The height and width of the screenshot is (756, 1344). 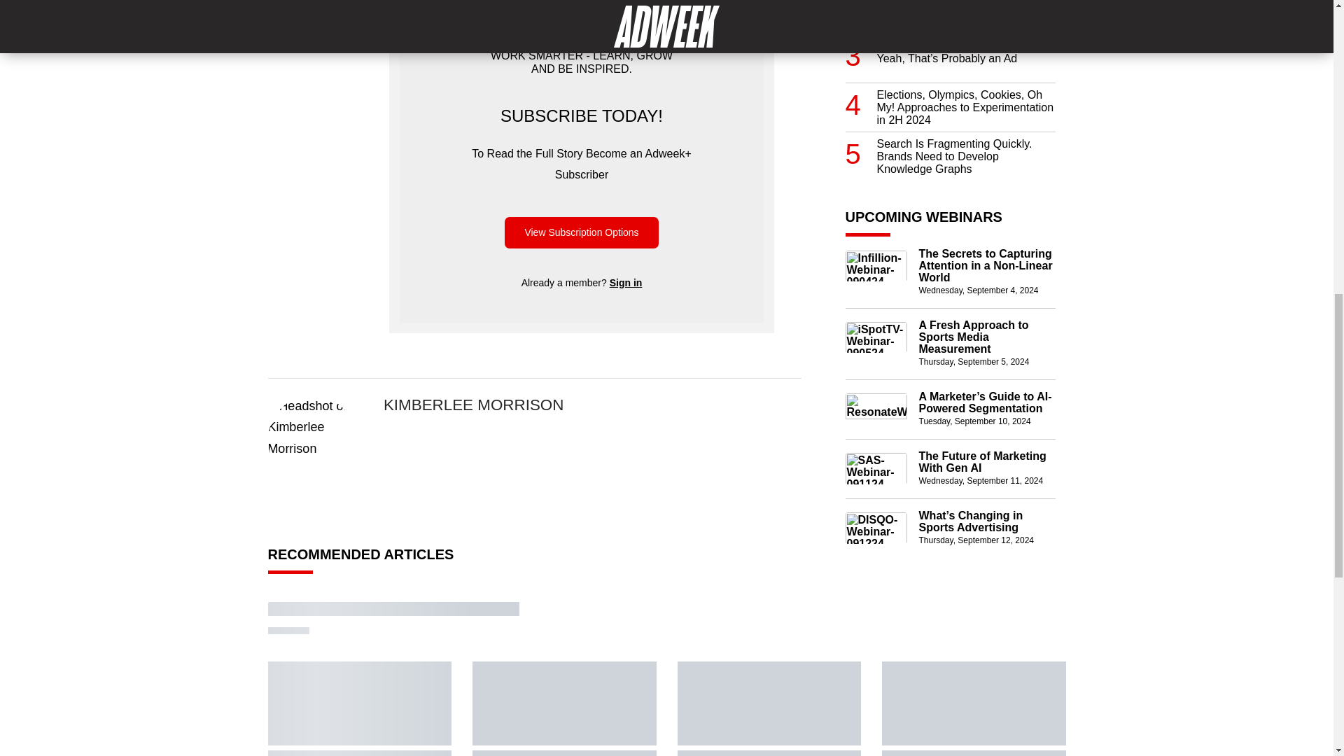 What do you see at coordinates (986, 336) in the screenshot?
I see `A Fresh Approach to Sports Media Measurement` at bounding box center [986, 336].